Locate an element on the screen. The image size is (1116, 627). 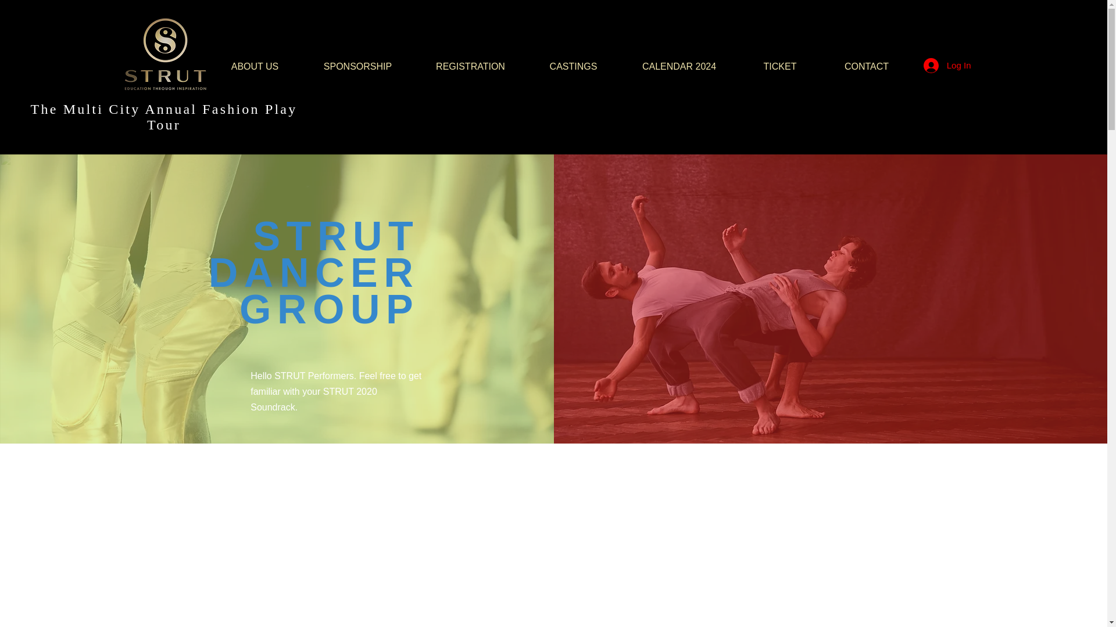
CONTACT is located at coordinates (866, 61).